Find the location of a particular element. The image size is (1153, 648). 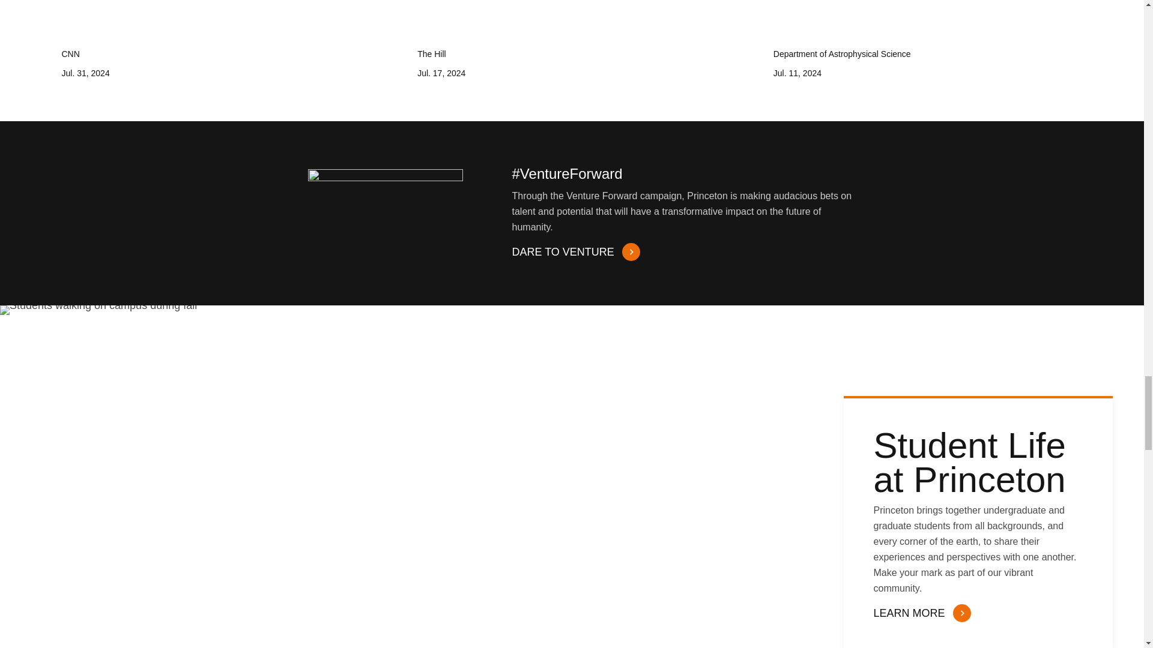

LEARN MORE is located at coordinates (920, 613).